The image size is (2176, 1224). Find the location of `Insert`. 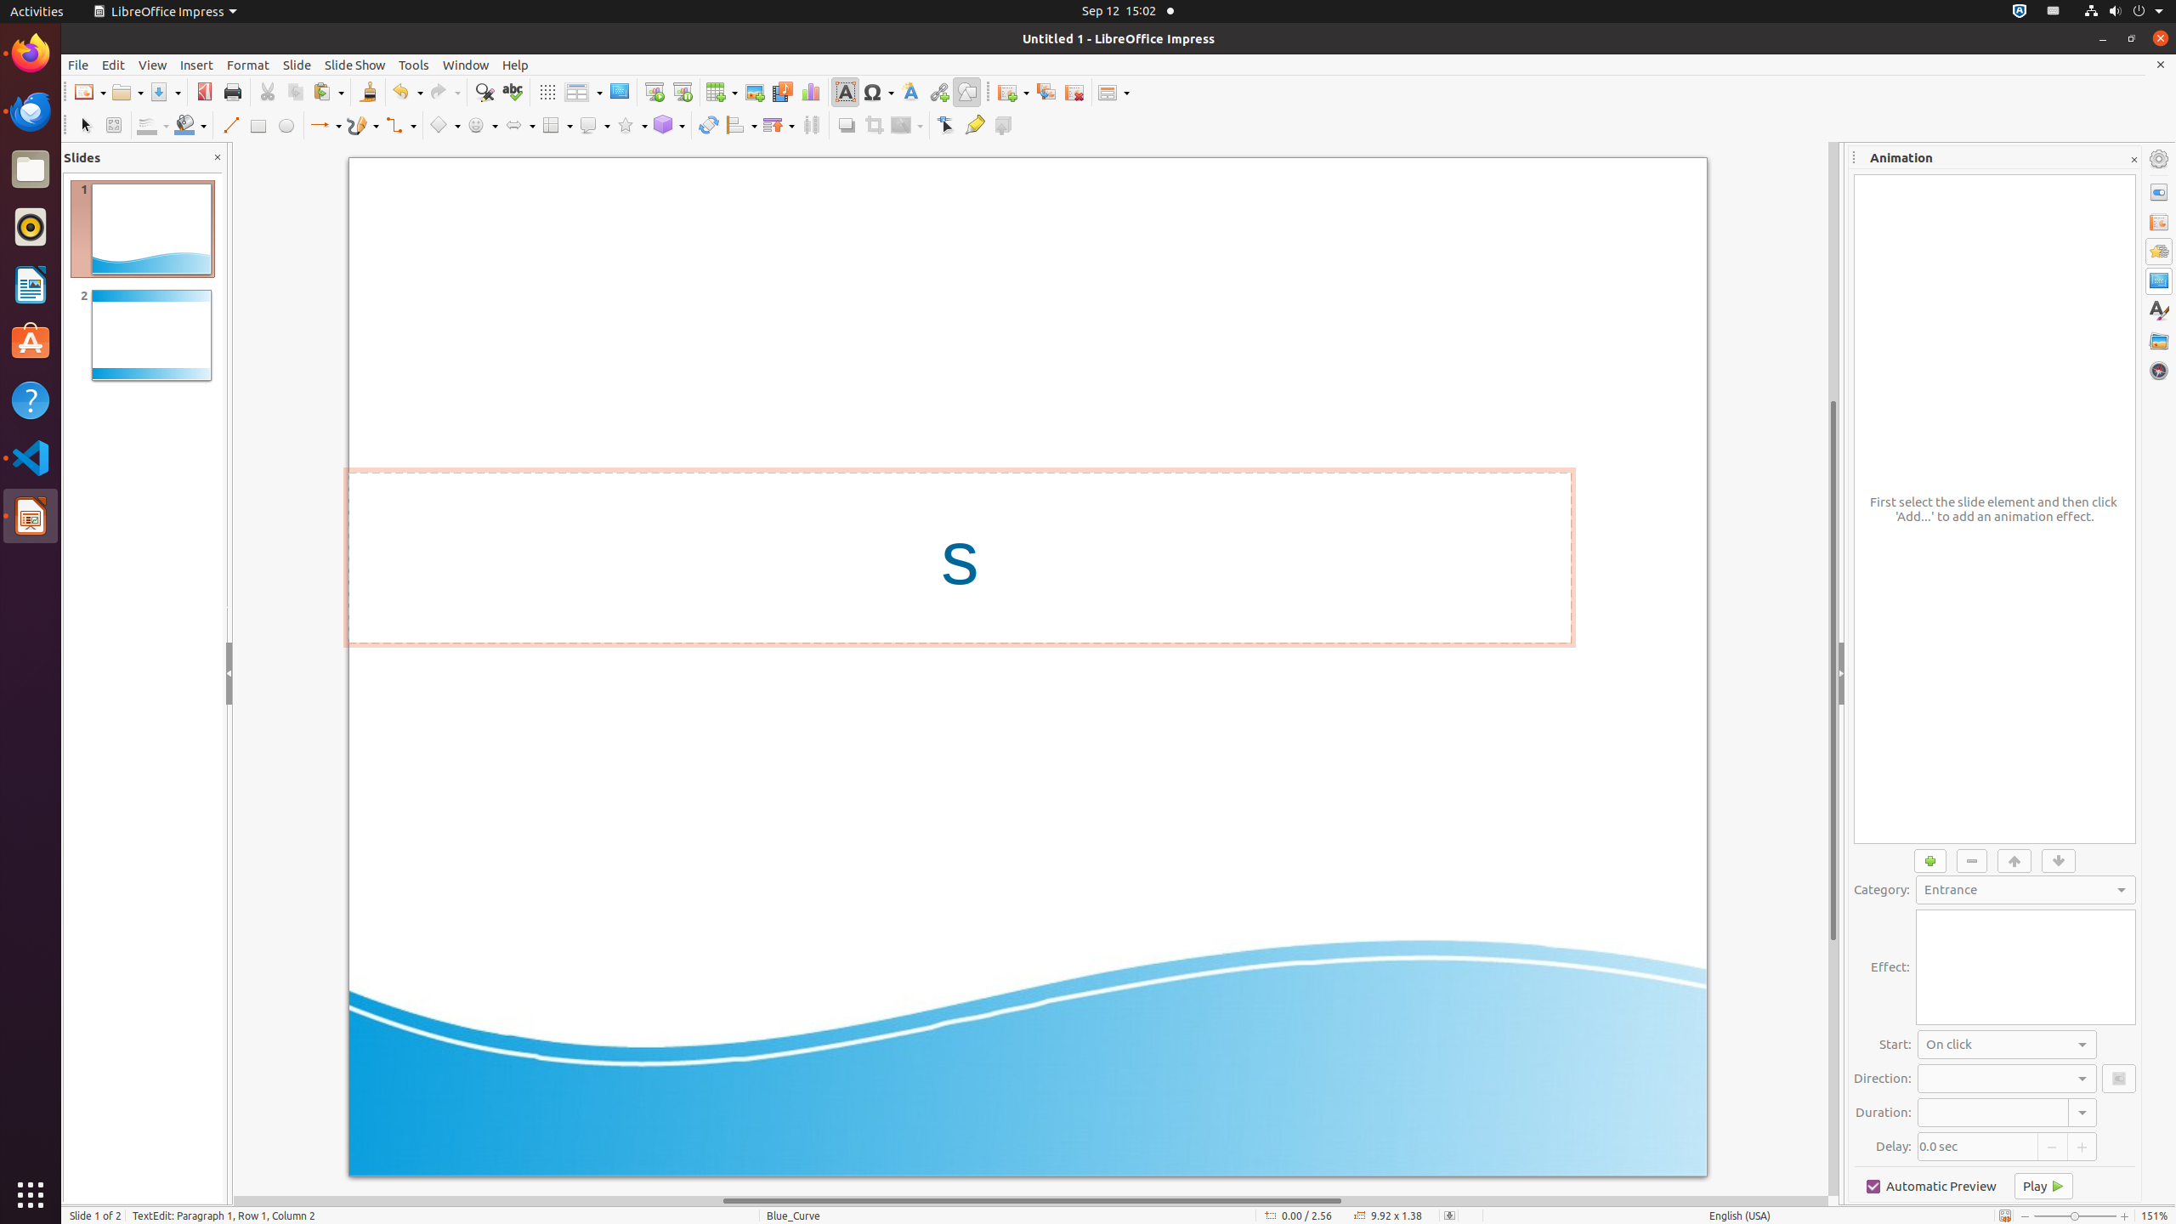

Insert is located at coordinates (197, 65).